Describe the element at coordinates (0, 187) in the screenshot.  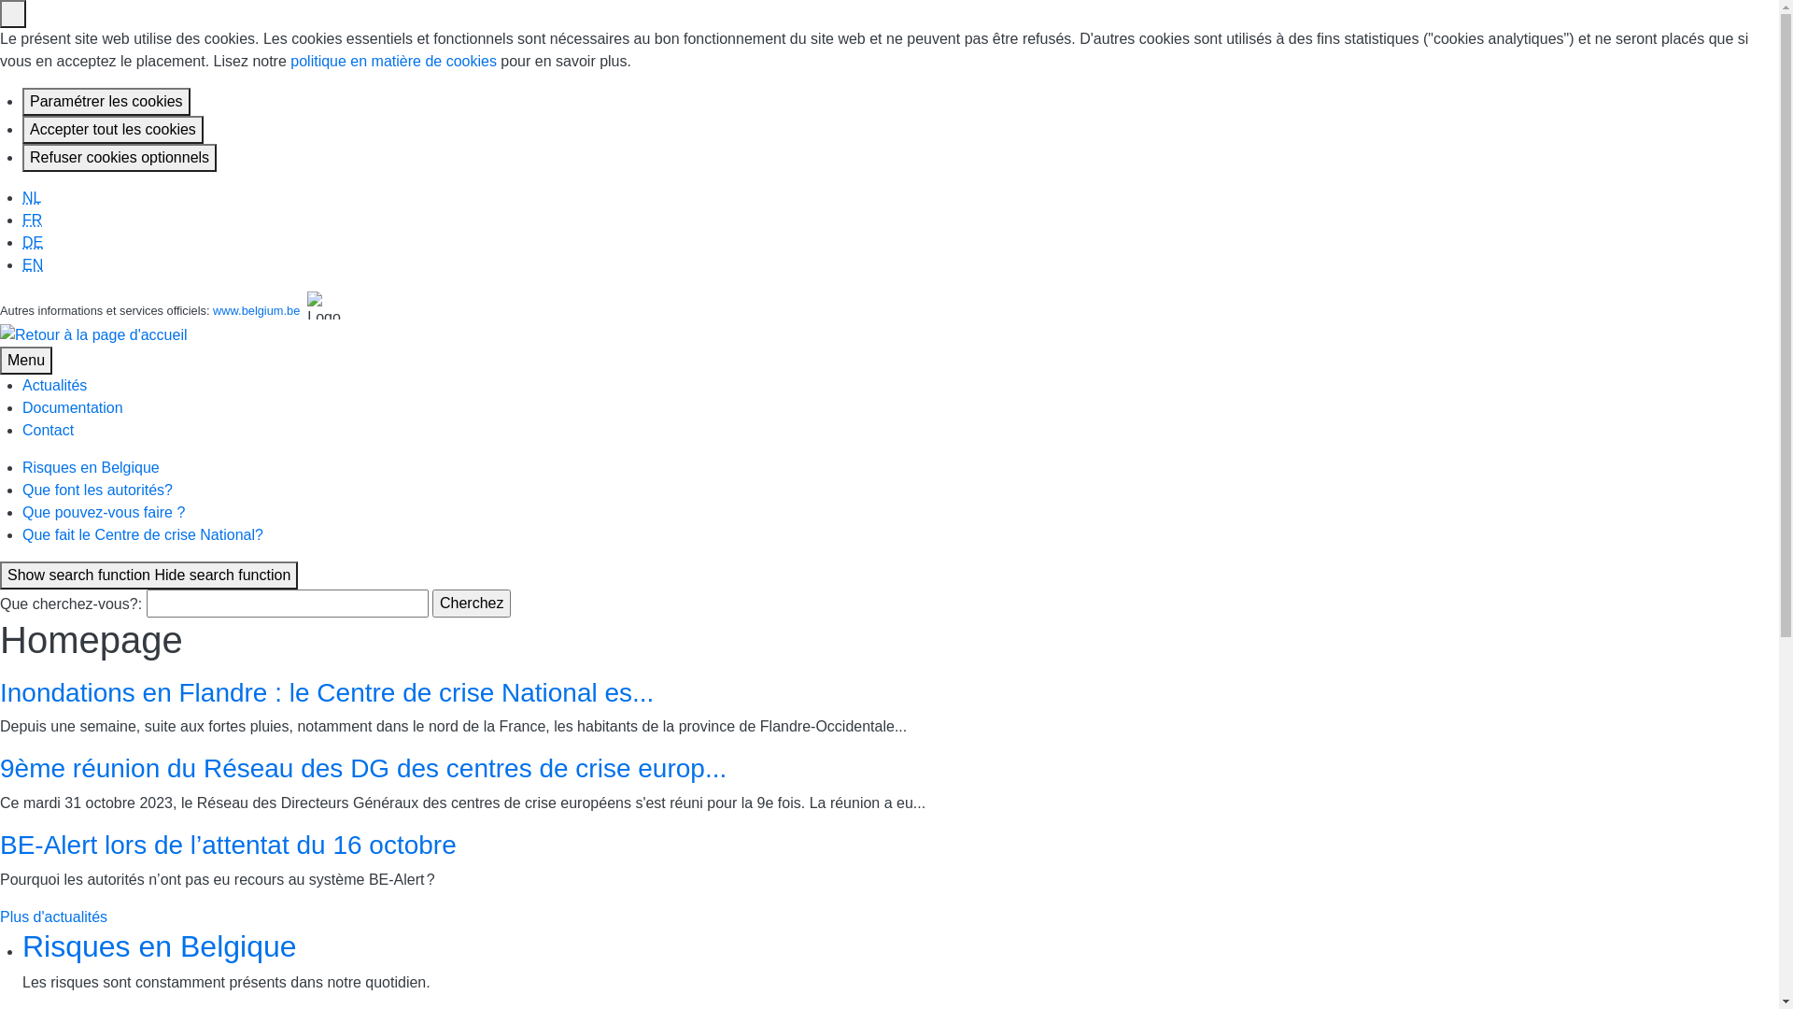
I see `Aller au contenu principal` at that location.